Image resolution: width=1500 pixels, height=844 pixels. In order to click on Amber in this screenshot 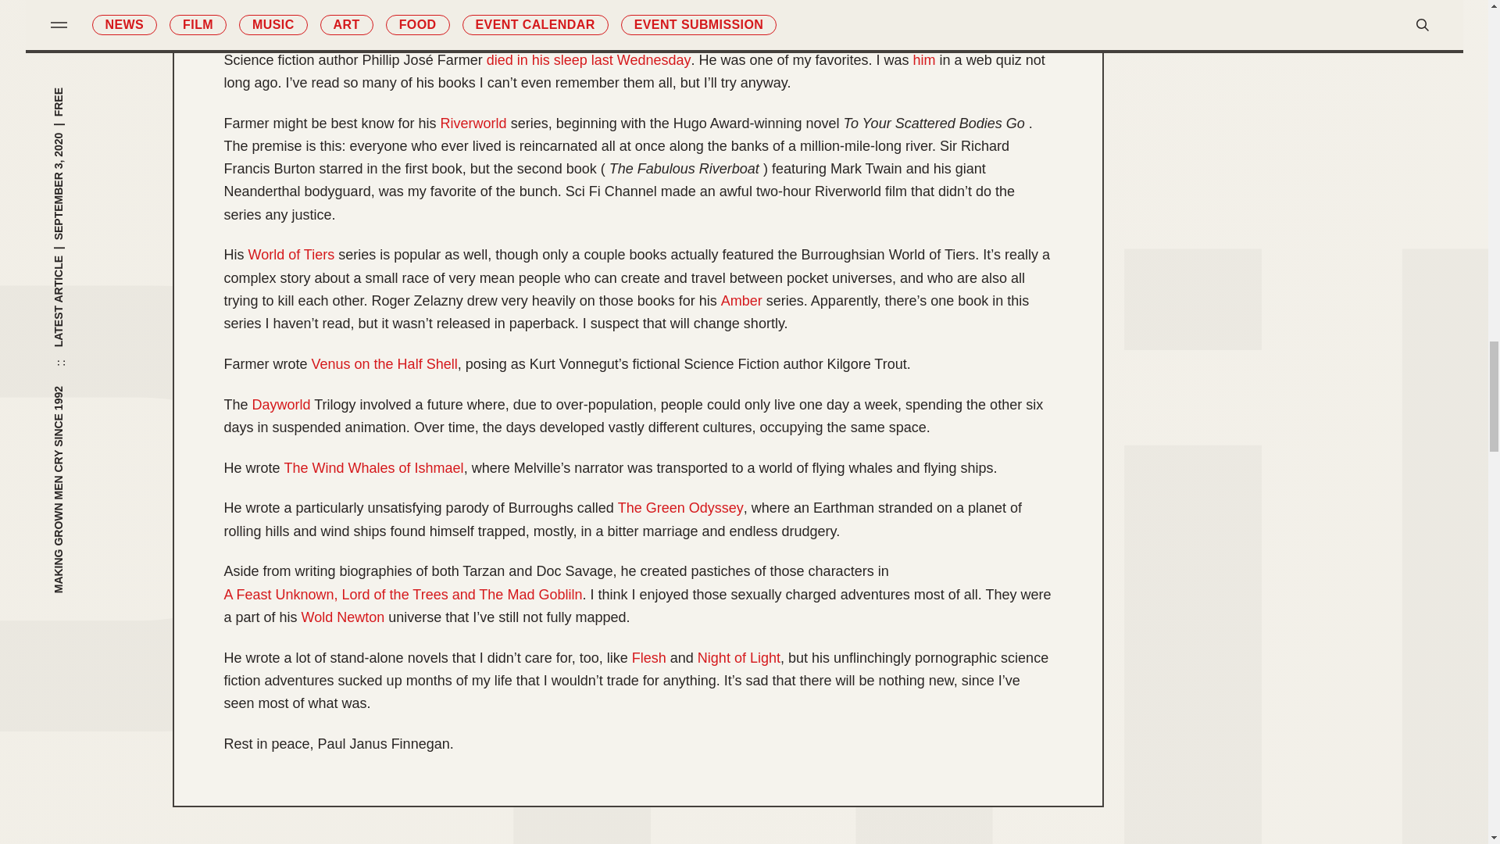, I will do `click(741, 301)`.